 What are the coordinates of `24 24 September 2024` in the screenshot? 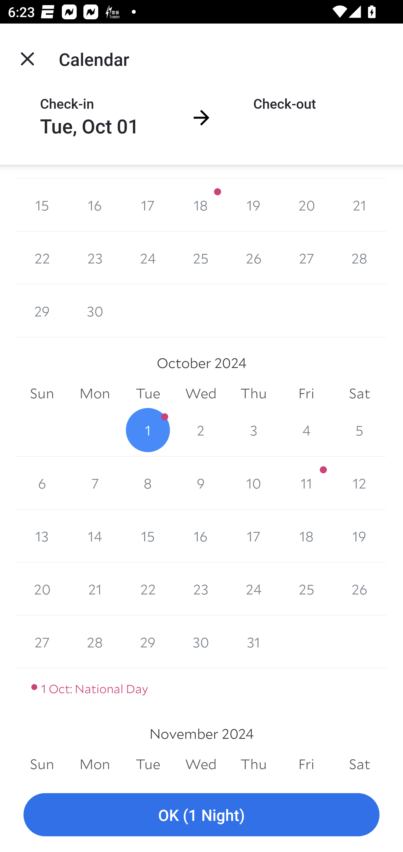 It's located at (148, 258).